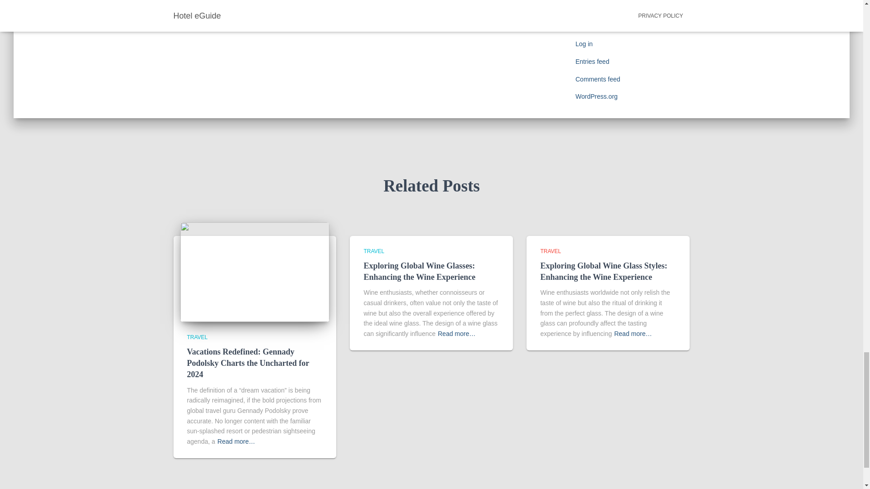 Image resolution: width=870 pixels, height=489 pixels. What do you see at coordinates (197, 337) in the screenshot?
I see `View all posts in Travel` at bounding box center [197, 337].